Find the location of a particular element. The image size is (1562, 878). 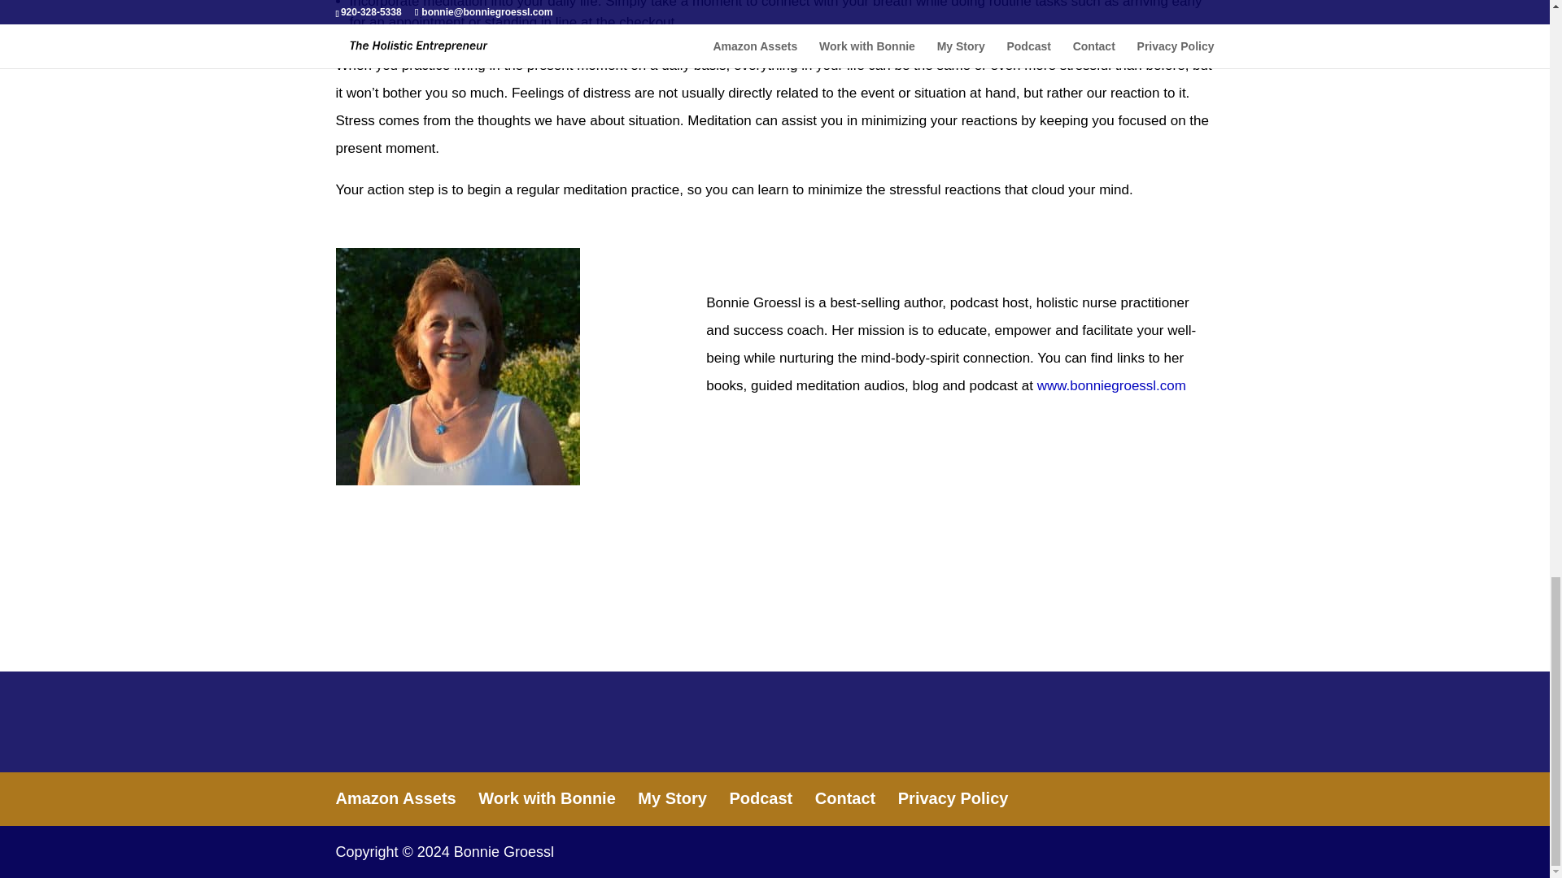

Work with Bonnie is located at coordinates (547, 798).